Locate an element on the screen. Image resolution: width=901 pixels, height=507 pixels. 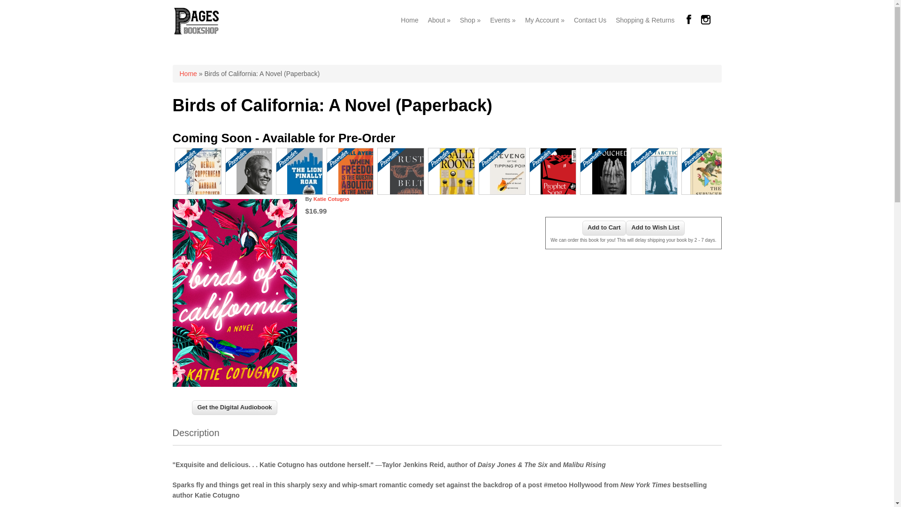
Home is located at coordinates (409, 20).